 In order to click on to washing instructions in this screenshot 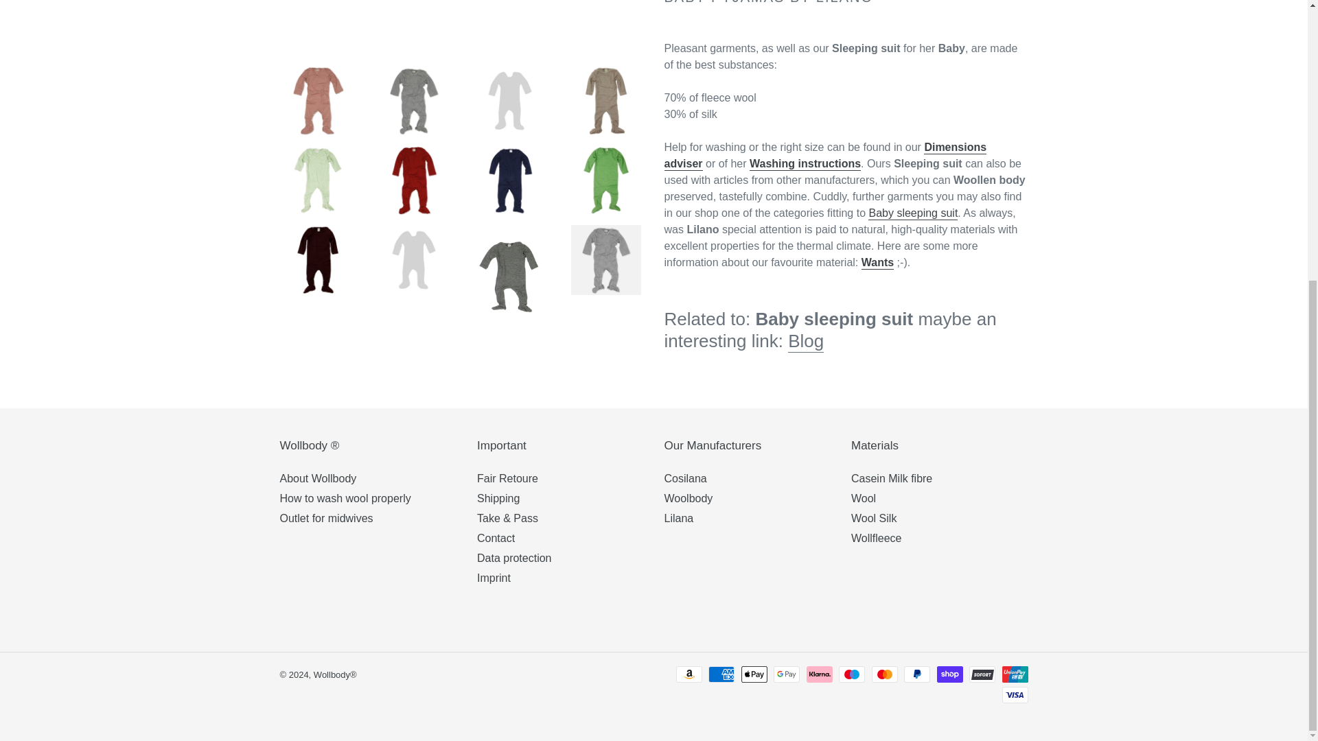, I will do `click(805, 165)`.